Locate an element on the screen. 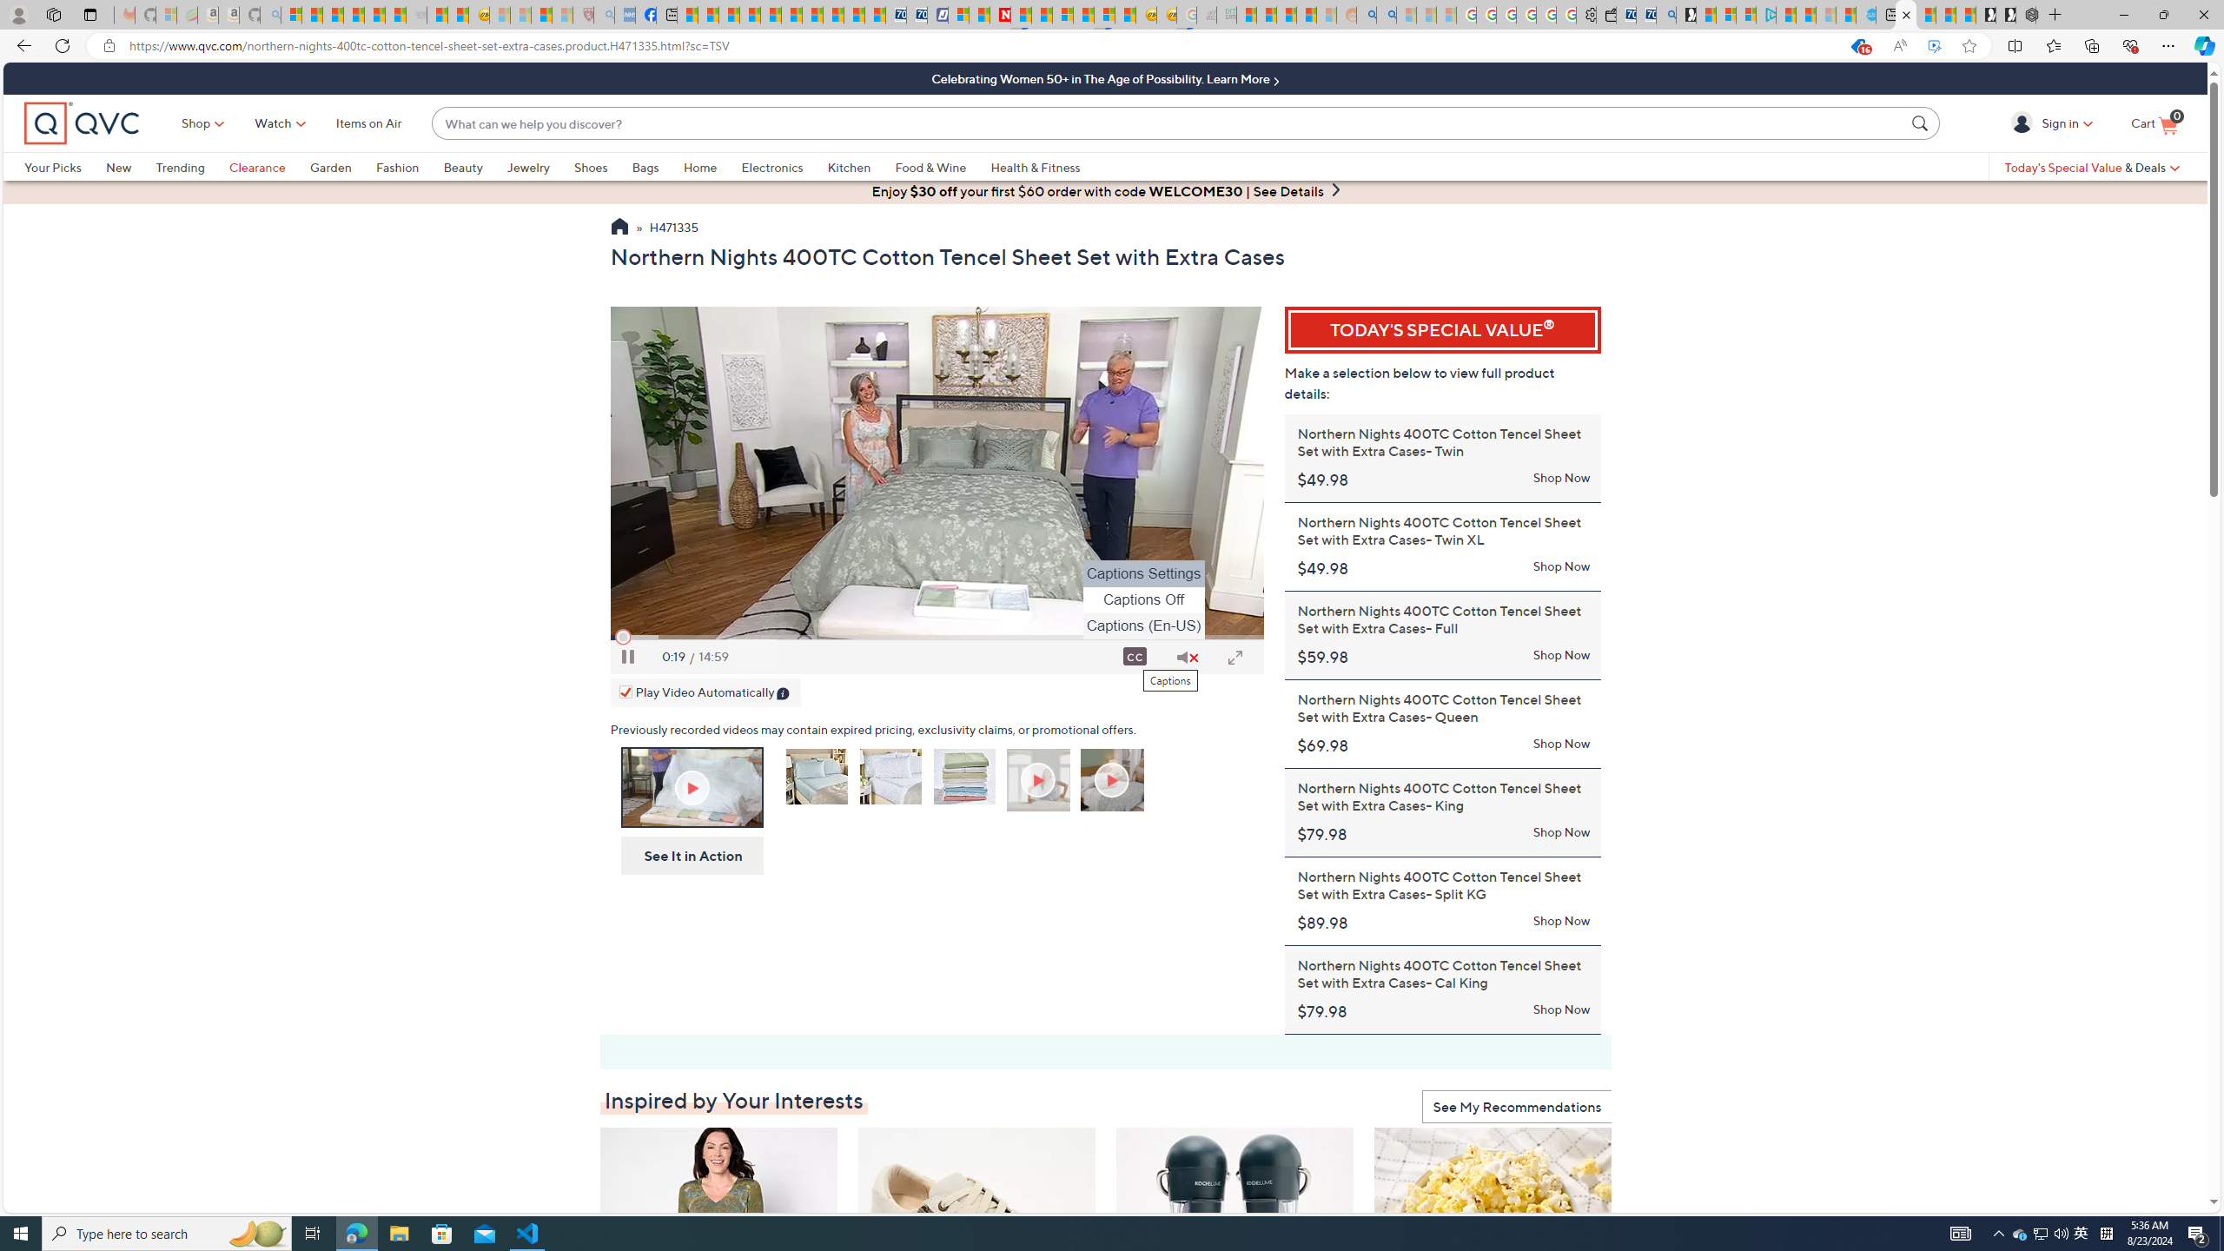 The width and height of the screenshot is (2224, 1251). 12 Popular Science Lies that Must be Corrected - Sleeping is located at coordinates (563, 15).